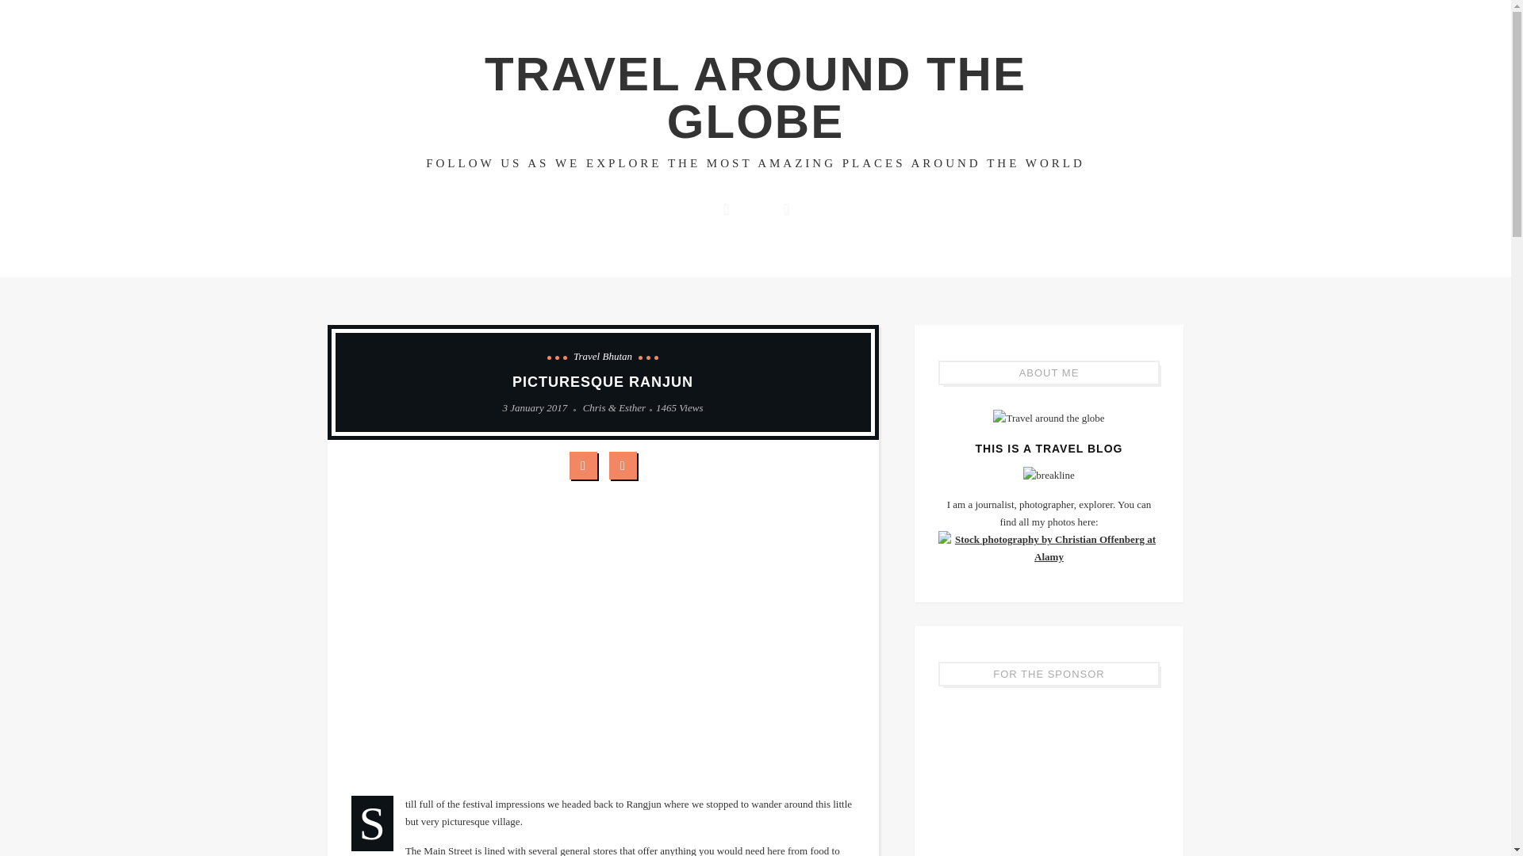 Image resolution: width=1523 pixels, height=856 pixels. I want to click on 1465 Views, so click(679, 407).